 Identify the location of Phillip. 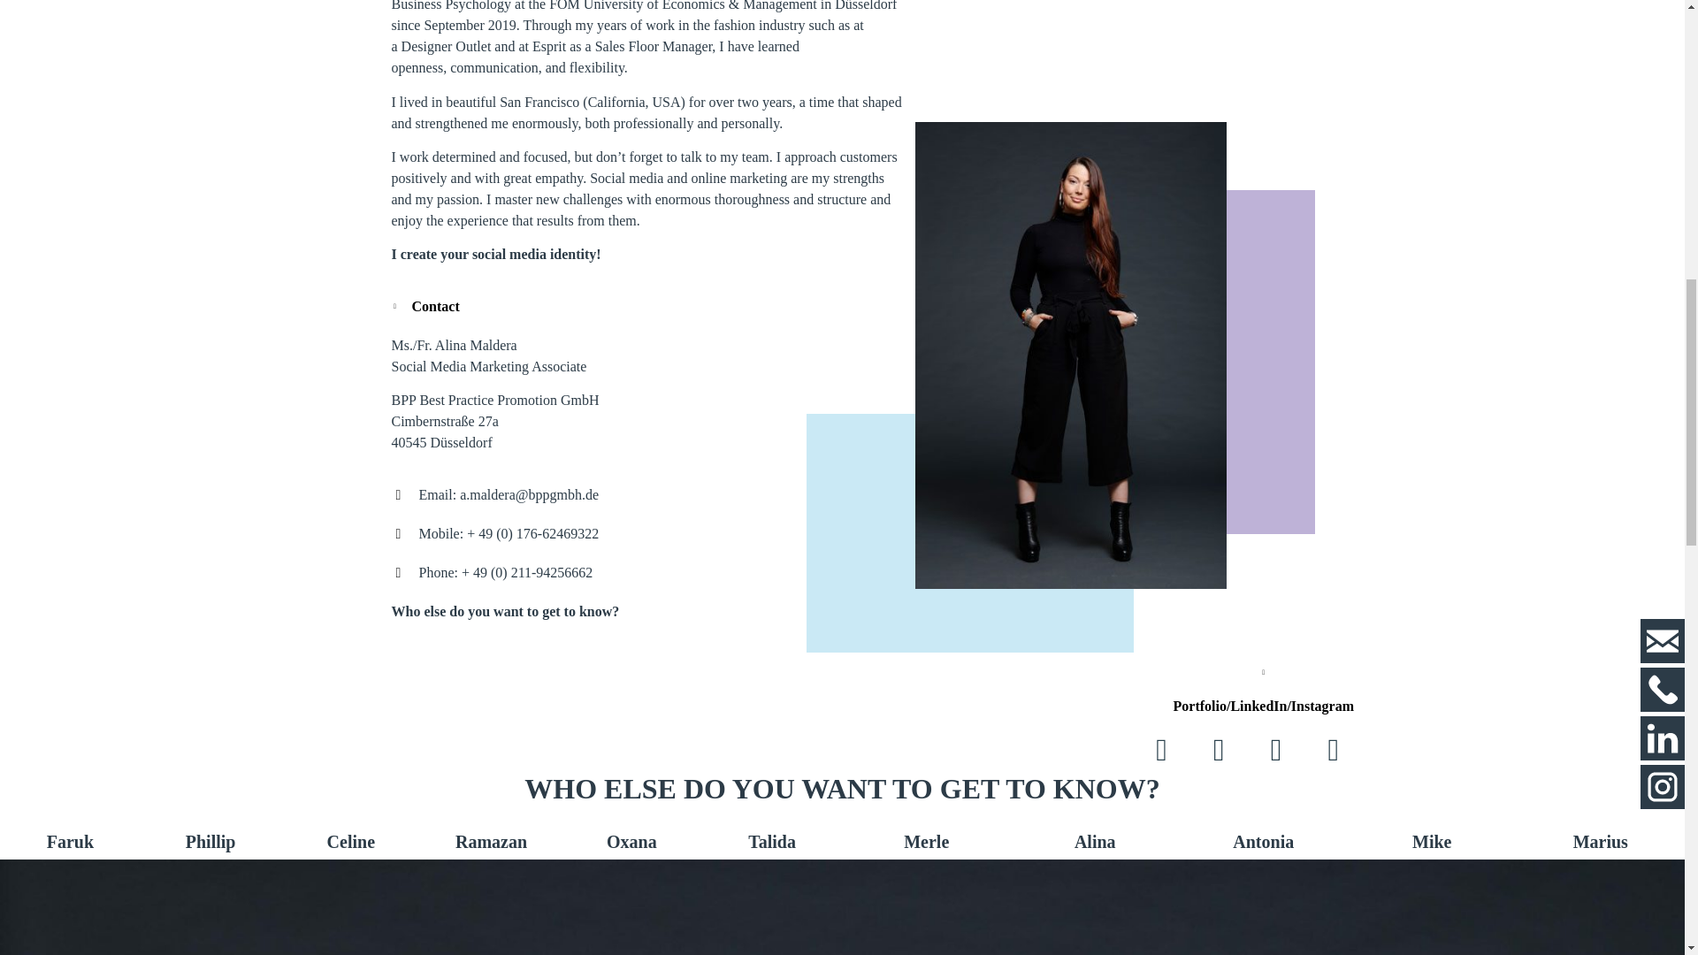
(210, 842).